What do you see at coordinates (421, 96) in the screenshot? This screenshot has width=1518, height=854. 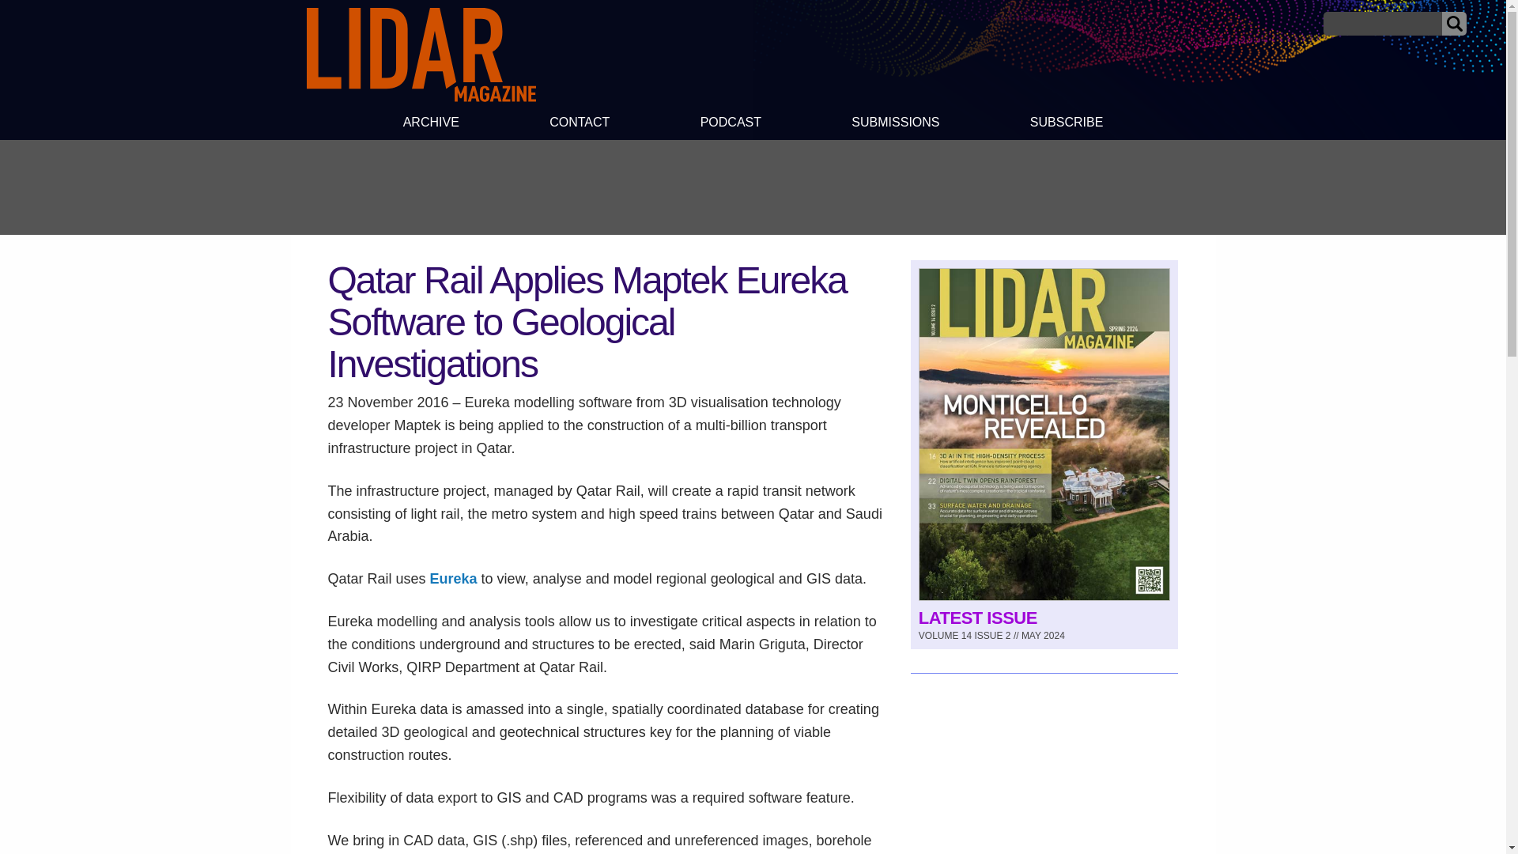 I see `LIDAR Magazine` at bounding box center [421, 96].